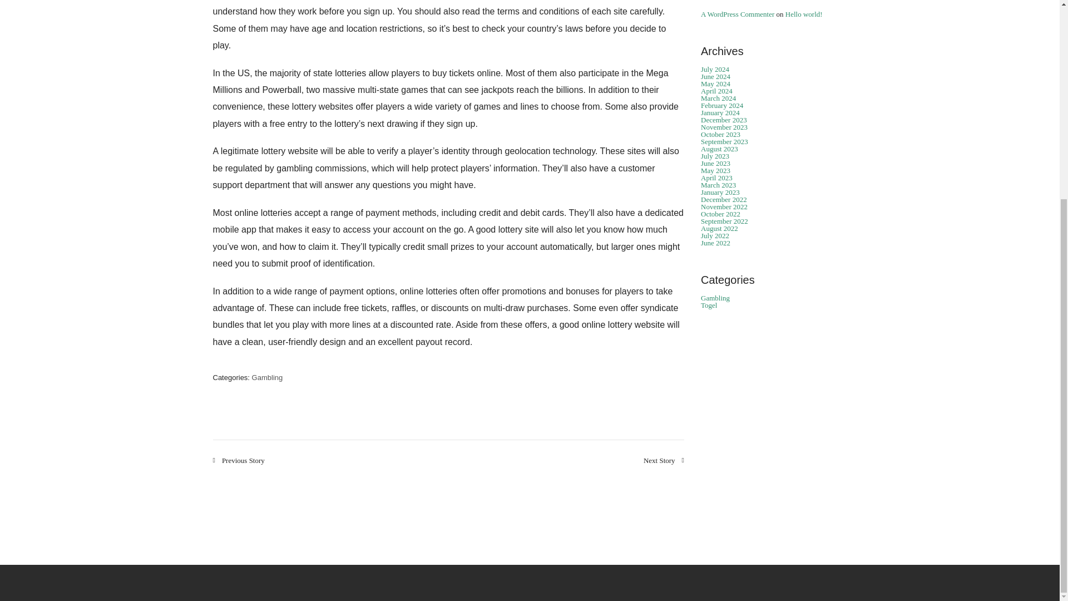 The image size is (1068, 601). Describe the element at coordinates (724, 206) in the screenshot. I see `November 2022` at that location.